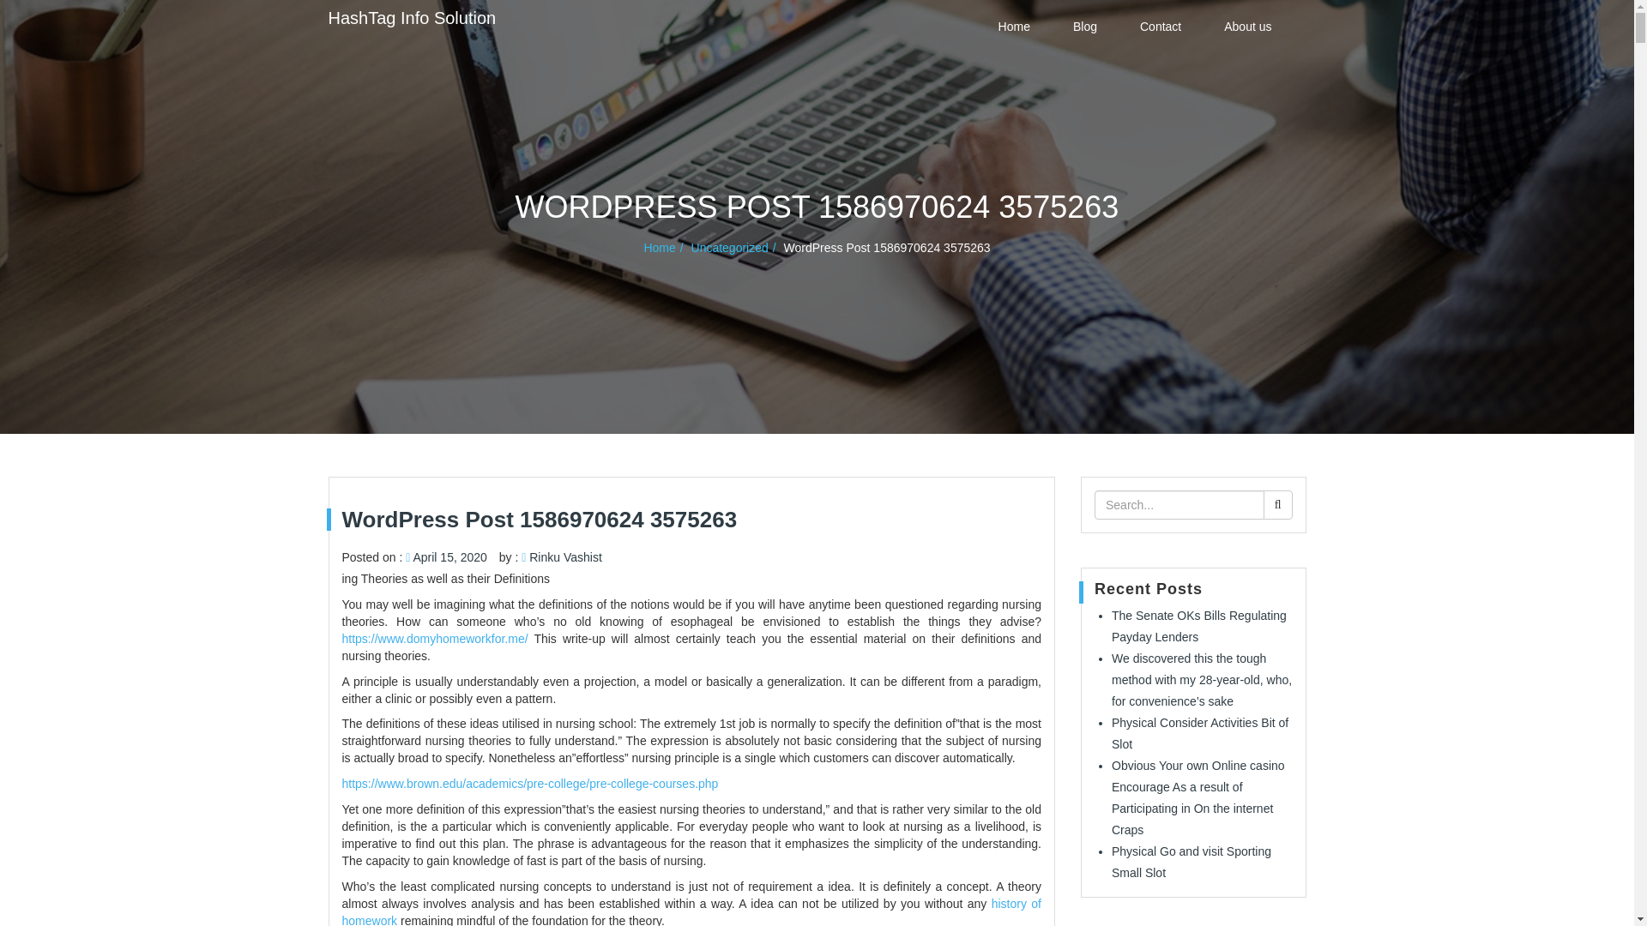  Describe the element at coordinates (449, 556) in the screenshot. I see `5:12 pm` at that location.